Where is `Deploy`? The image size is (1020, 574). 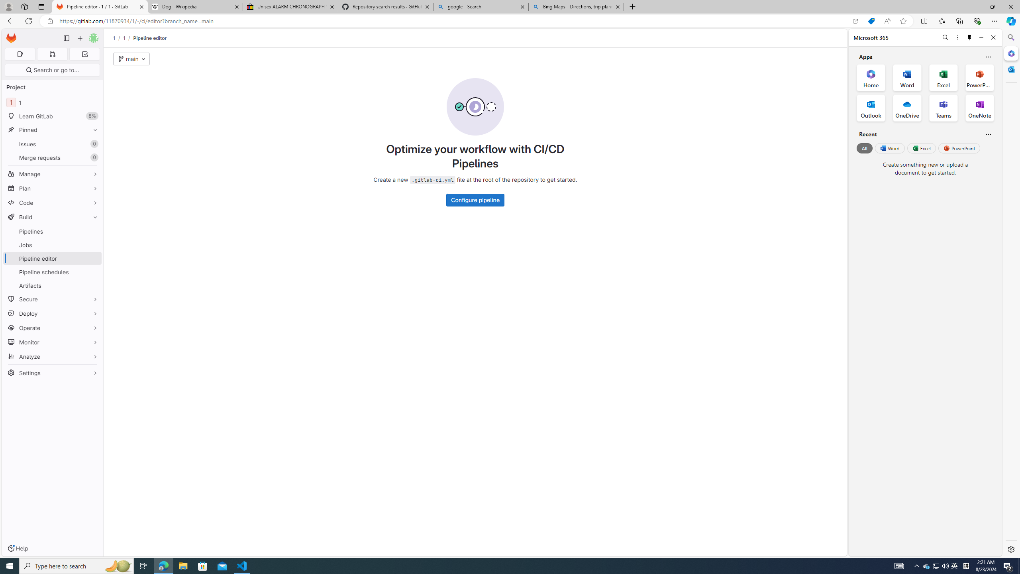 Deploy is located at coordinates (53, 313).